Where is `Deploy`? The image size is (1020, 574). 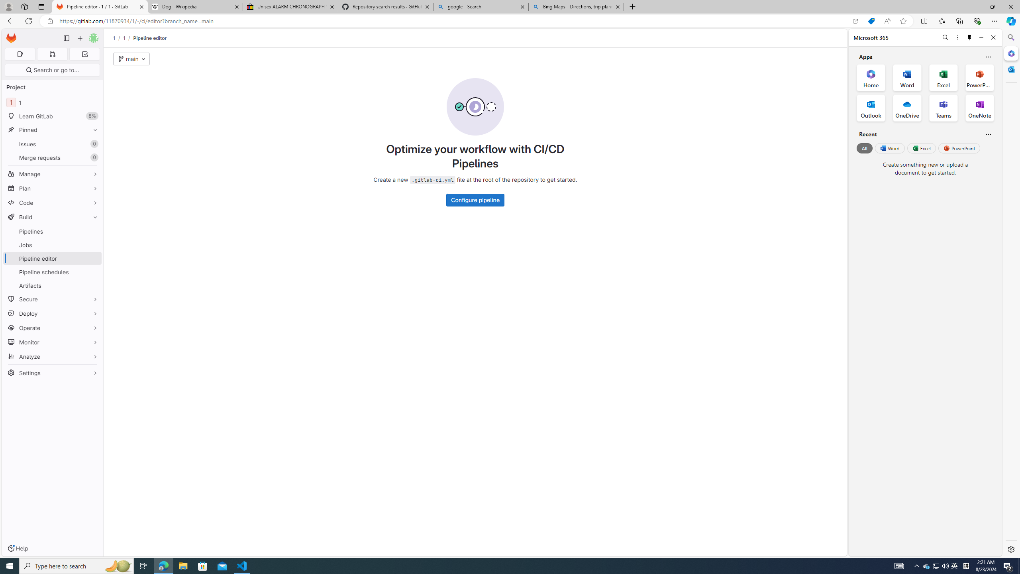 Deploy is located at coordinates (53, 313).